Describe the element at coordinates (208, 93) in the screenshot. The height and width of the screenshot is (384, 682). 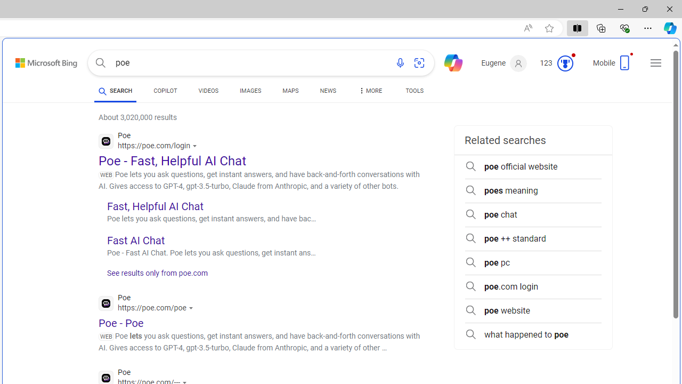
I see `VIDEOS` at that location.